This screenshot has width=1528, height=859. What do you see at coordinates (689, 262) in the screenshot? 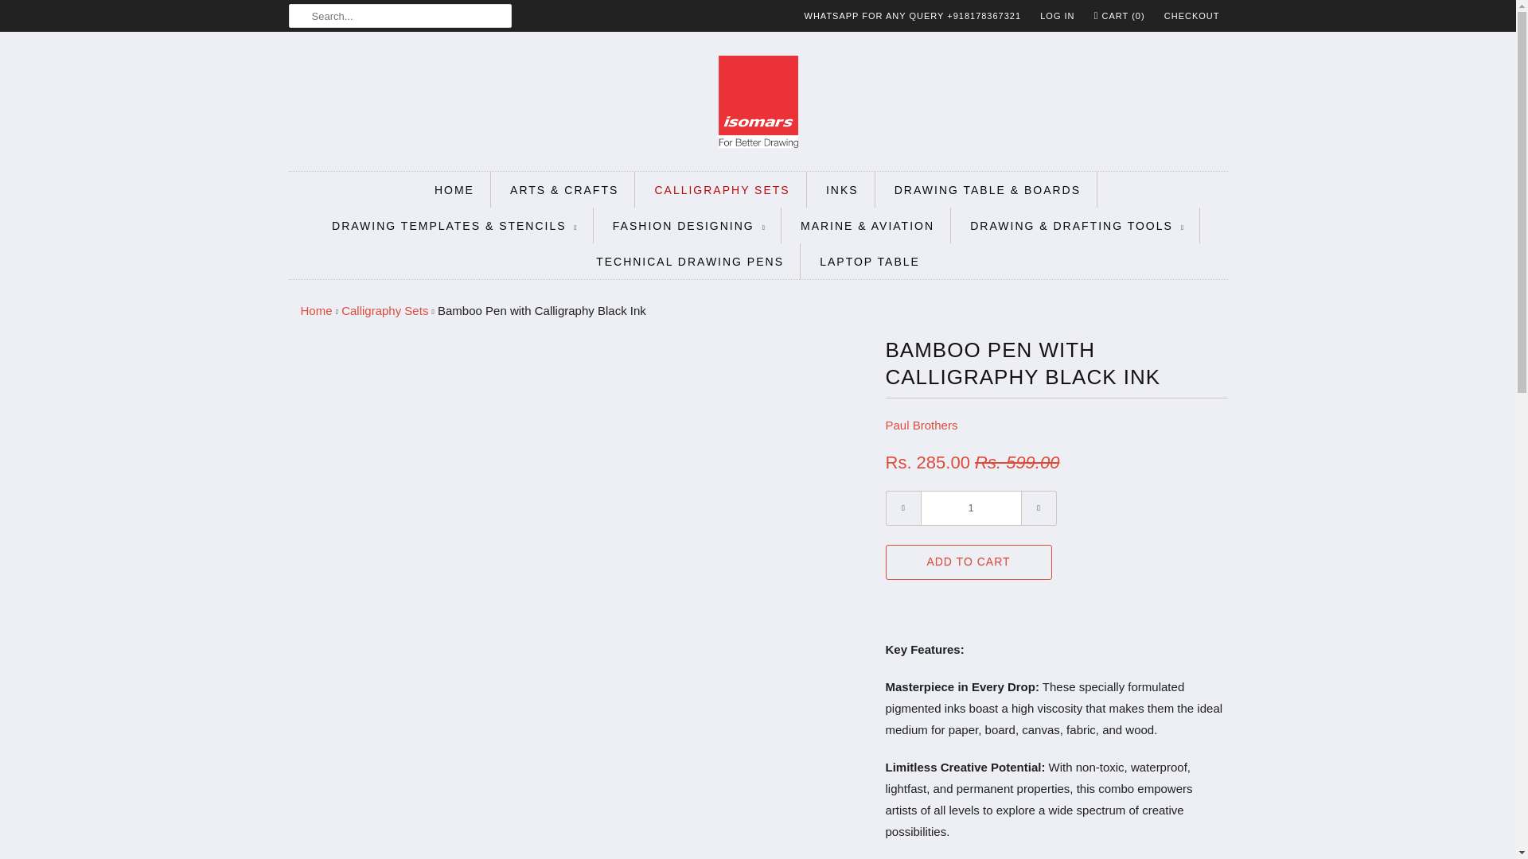
I see `TECHNICAL DRAWING PENS` at bounding box center [689, 262].